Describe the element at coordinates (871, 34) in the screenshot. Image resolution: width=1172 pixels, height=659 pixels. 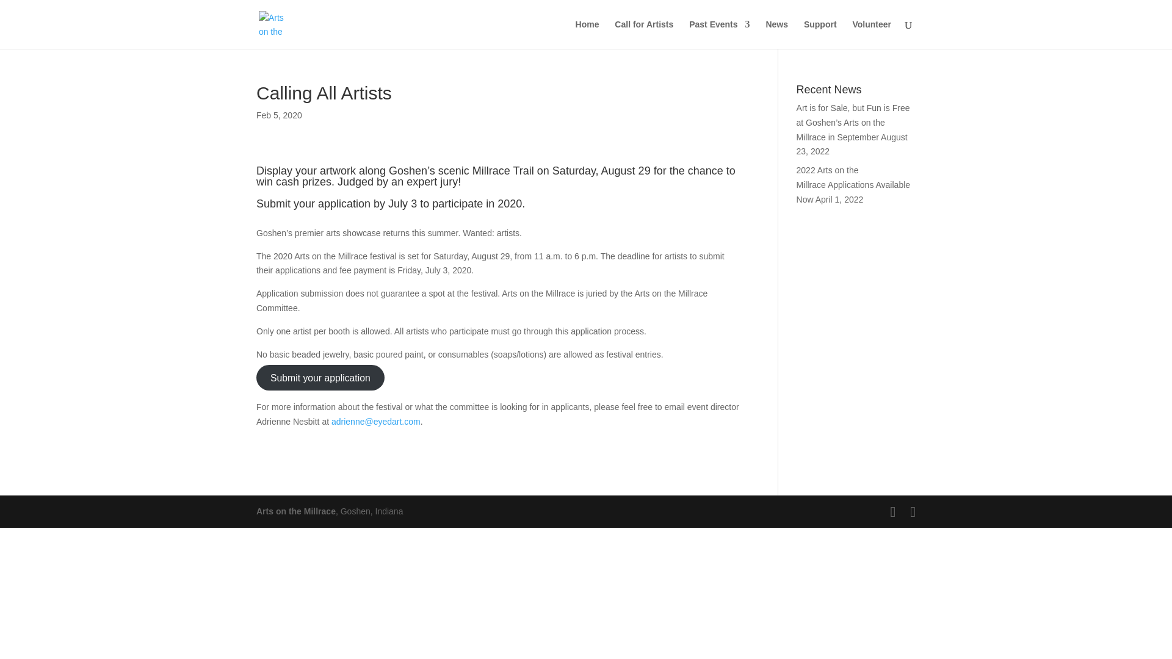
I see `Volunteer` at that location.